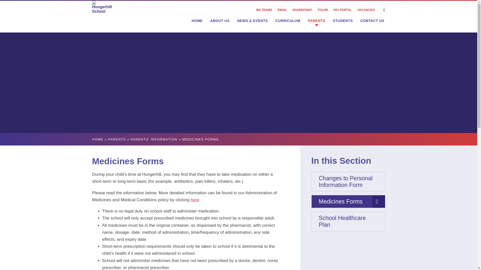 The height and width of the screenshot is (270, 481). Describe the element at coordinates (267, 10) in the screenshot. I see `MS Teams` at that location.